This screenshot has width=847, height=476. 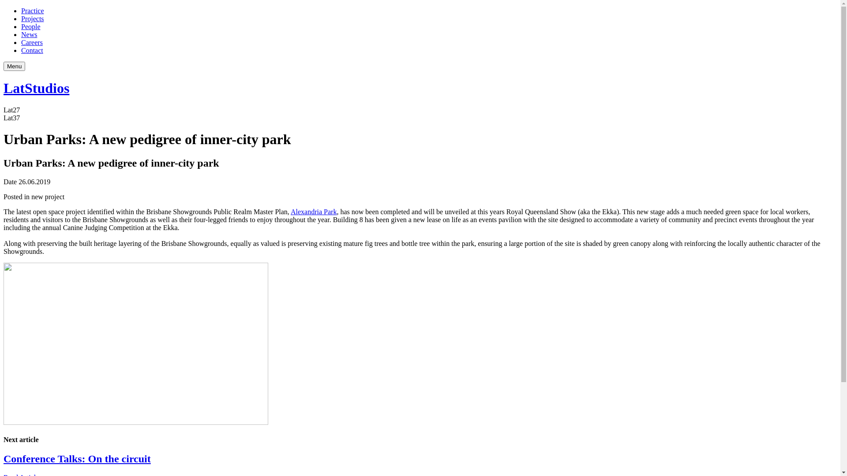 What do you see at coordinates (314, 212) in the screenshot?
I see `Alexandria Park` at bounding box center [314, 212].